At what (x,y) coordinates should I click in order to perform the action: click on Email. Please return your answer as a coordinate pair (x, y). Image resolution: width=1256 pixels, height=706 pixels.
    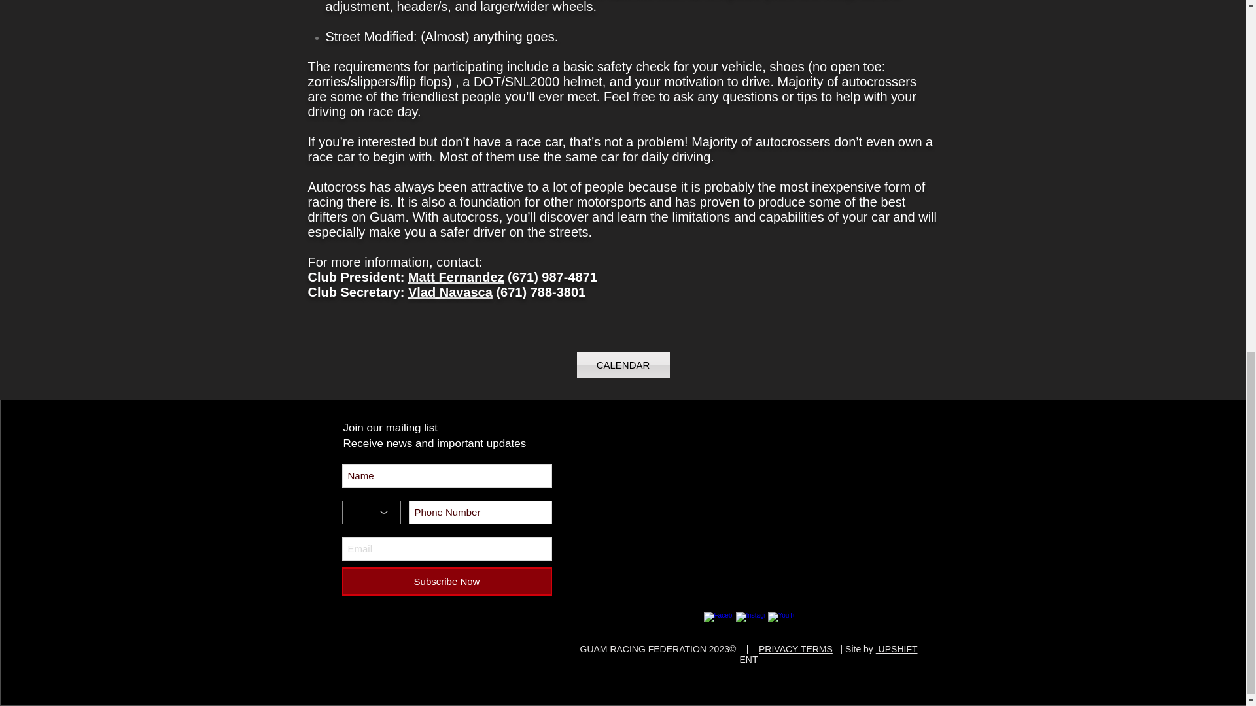
    Looking at the image, I should click on (446, 548).